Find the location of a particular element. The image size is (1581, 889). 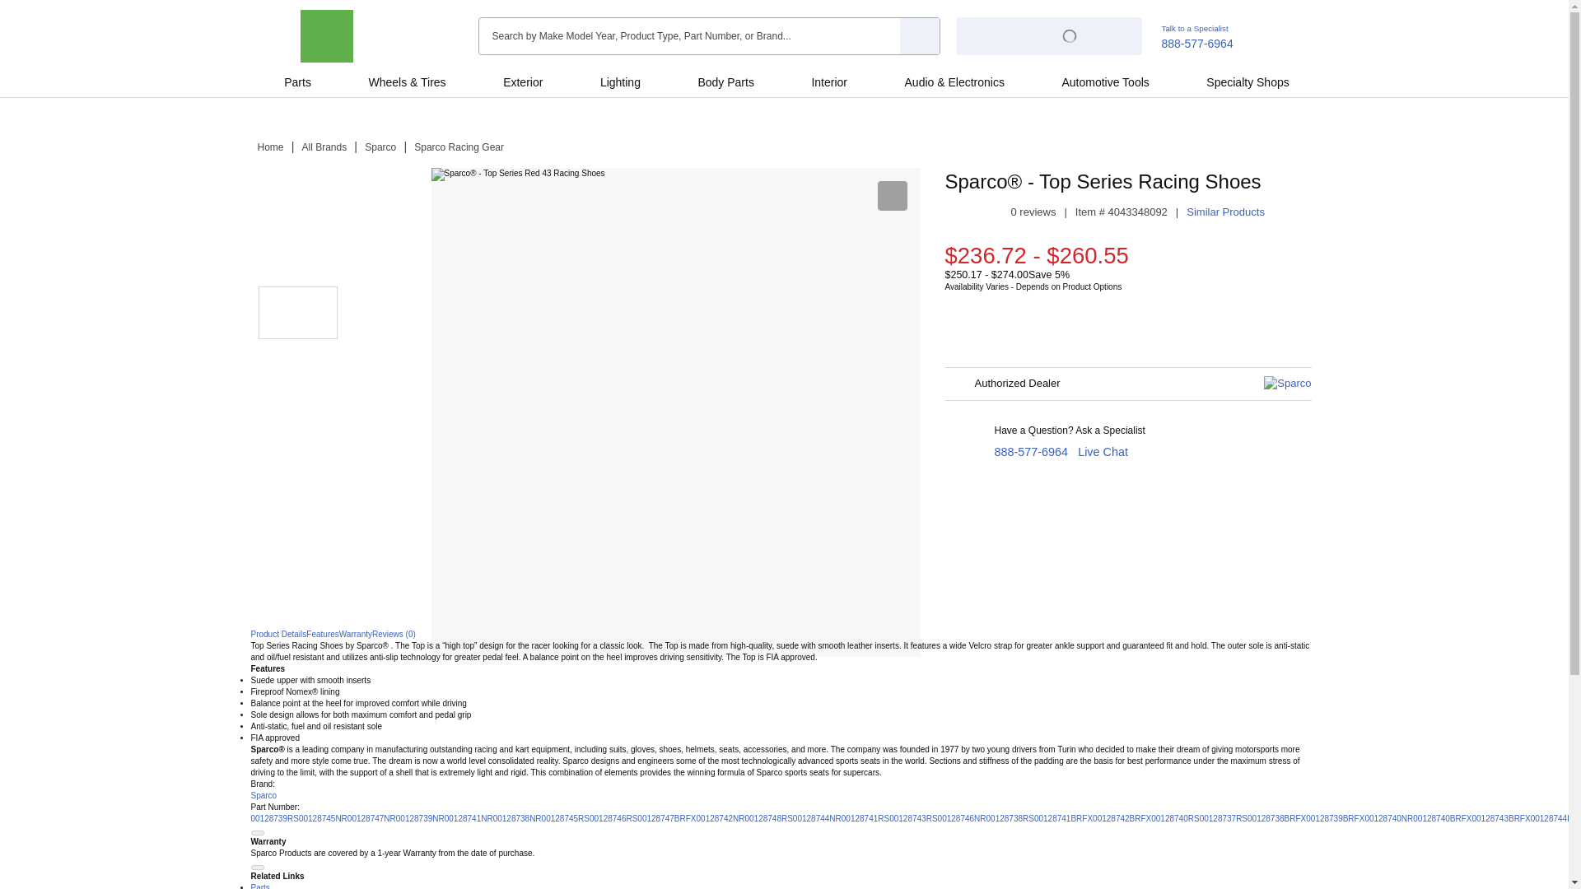

00128745NR is located at coordinates (323, 818).